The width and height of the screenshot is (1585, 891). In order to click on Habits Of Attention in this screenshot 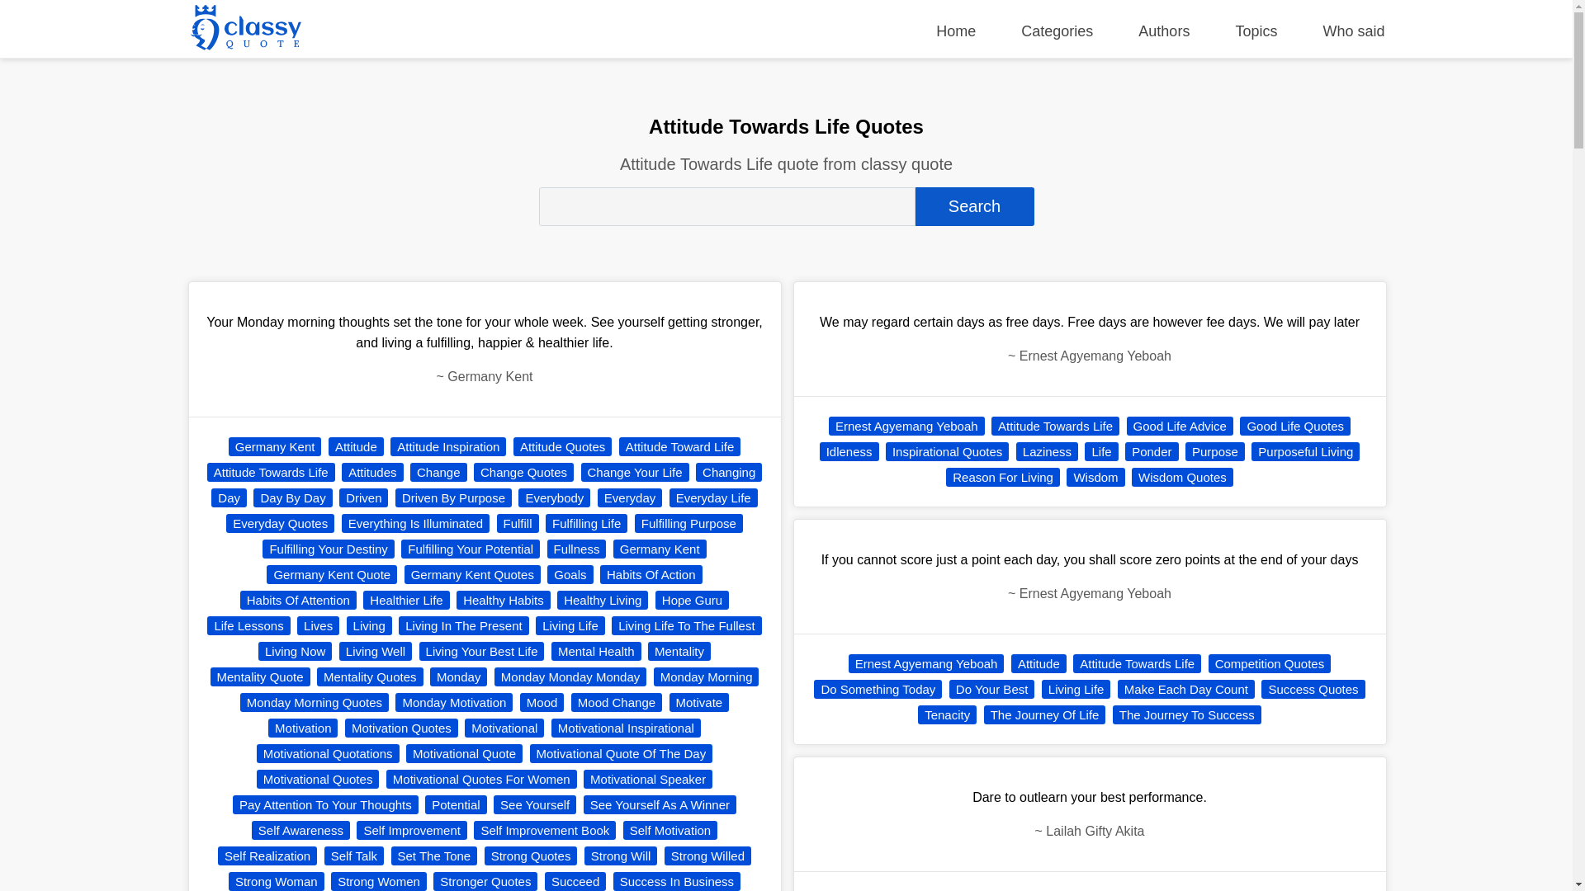, I will do `click(299, 600)`.